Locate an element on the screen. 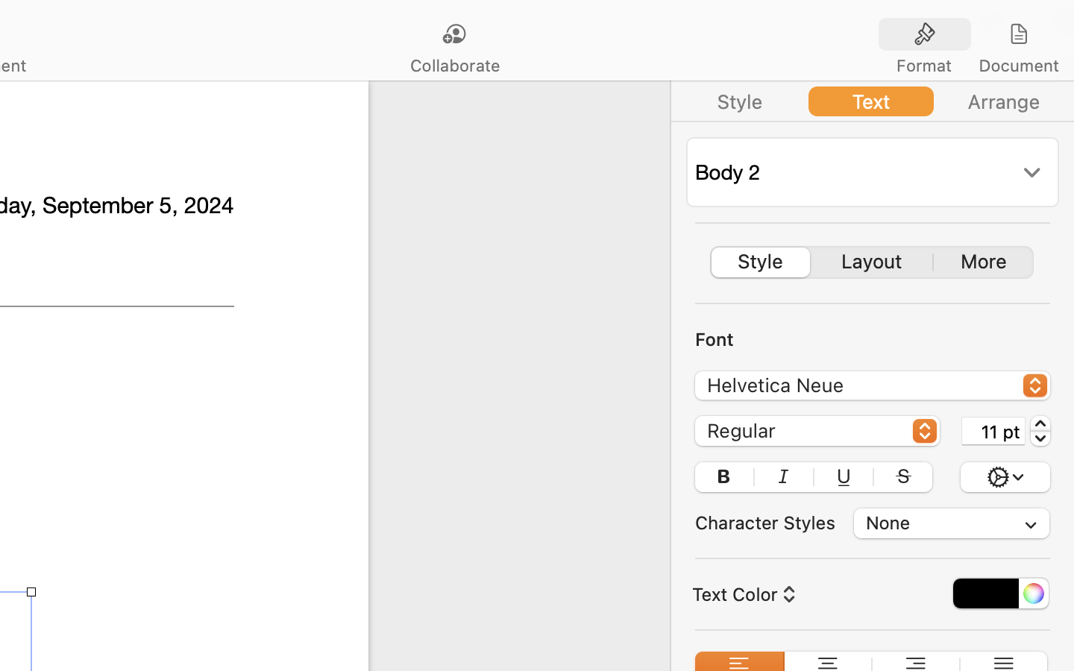  <AXUIElement 0x10de229e0> {pid=1482} is located at coordinates (873, 262).